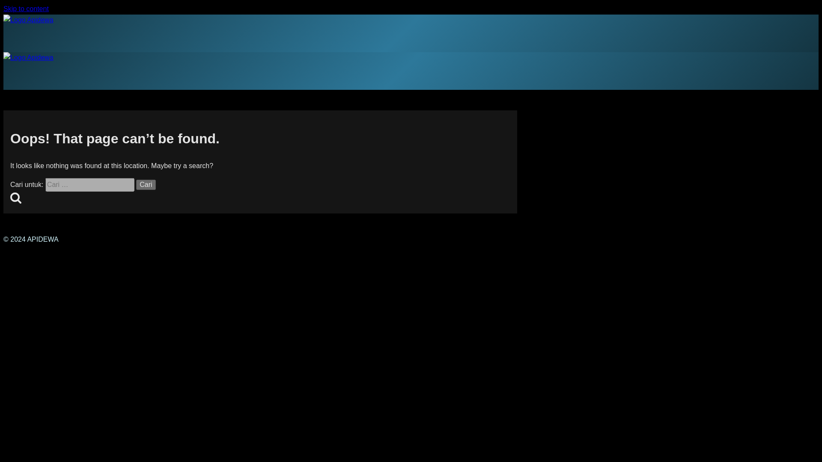 This screenshot has width=822, height=462. What do you see at coordinates (146, 185) in the screenshot?
I see `Cari` at bounding box center [146, 185].